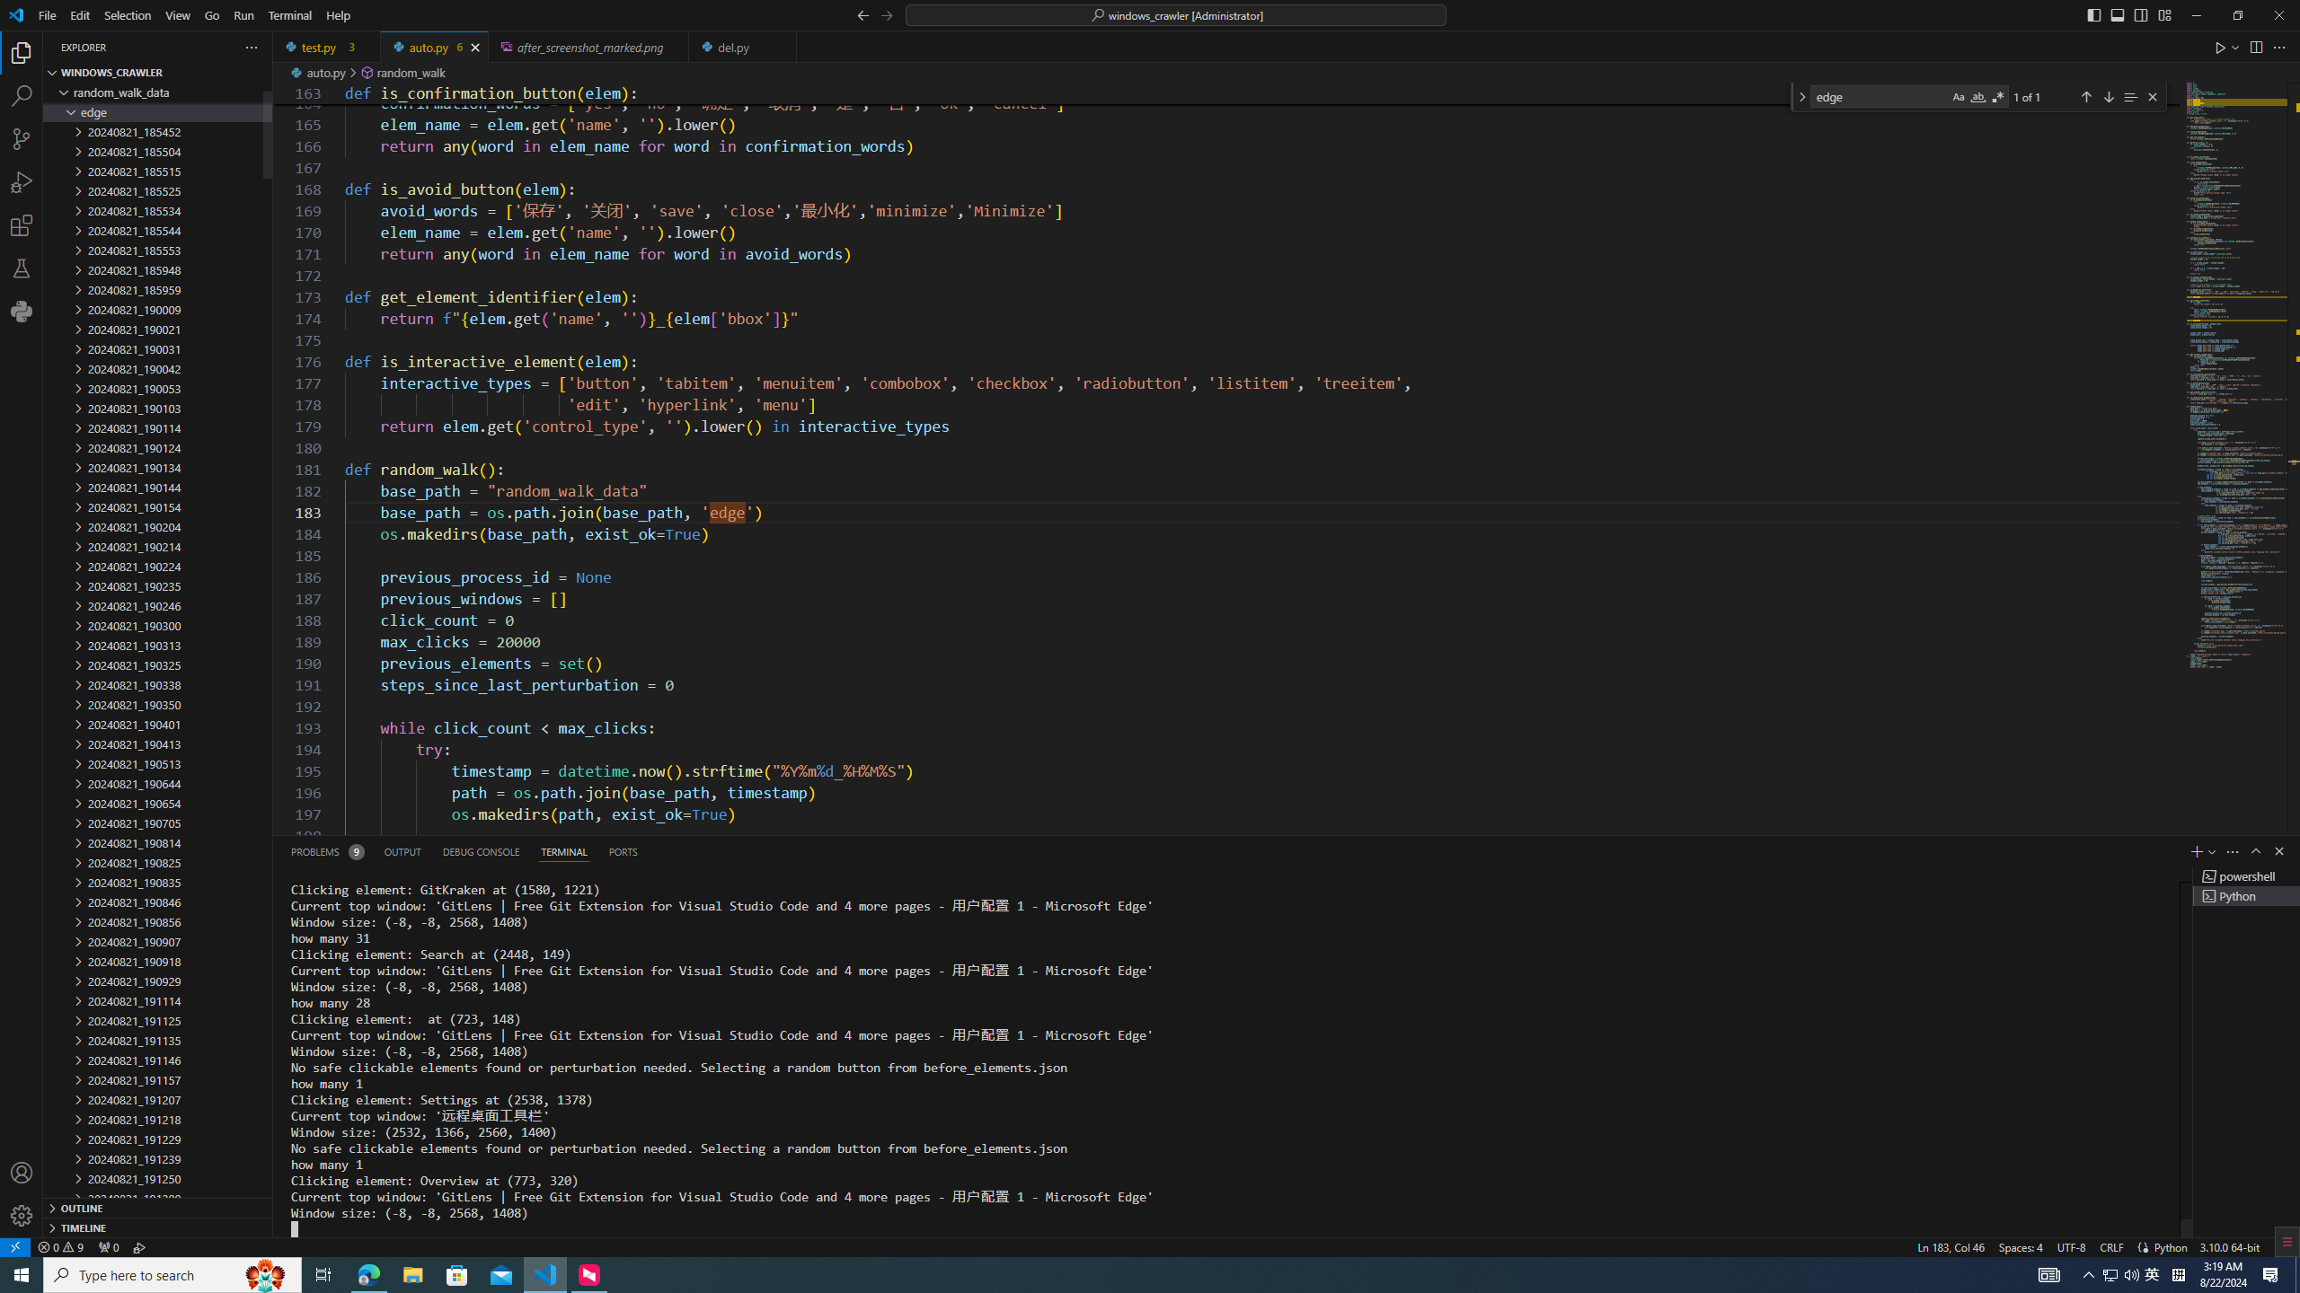 This screenshot has height=1293, width=2300. Describe the element at coordinates (1977, 97) in the screenshot. I see `Match Whole Word (Alt+W)` at that location.